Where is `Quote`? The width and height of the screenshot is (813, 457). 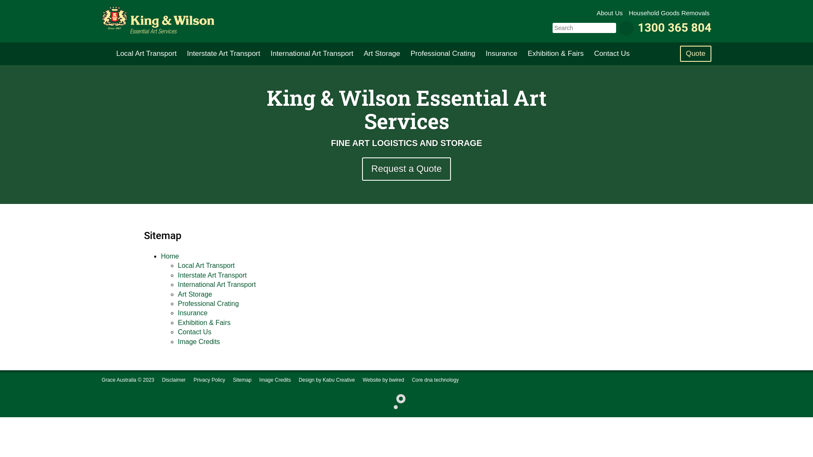
Quote is located at coordinates (696, 54).